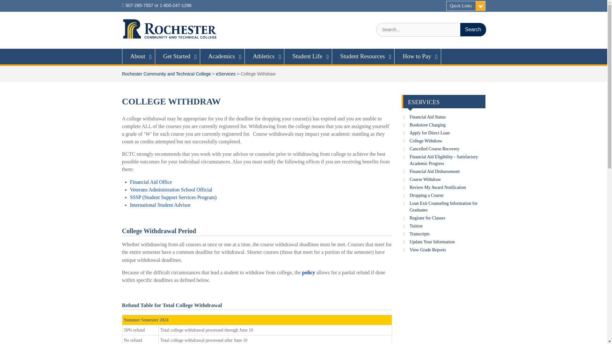 This screenshot has height=344, width=612. What do you see at coordinates (465, 6) in the screenshot?
I see `Quick Links` at bounding box center [465, 6].